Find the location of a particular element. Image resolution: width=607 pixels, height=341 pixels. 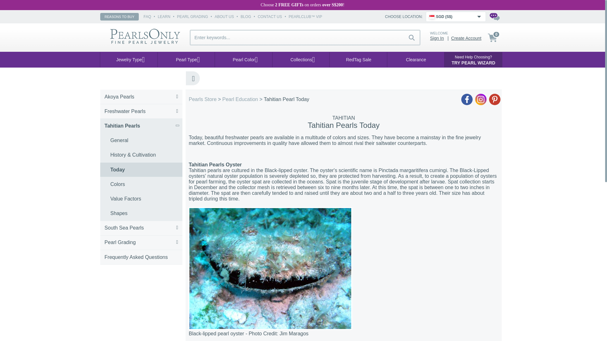

Facebook is located at coordinates (467, 99).